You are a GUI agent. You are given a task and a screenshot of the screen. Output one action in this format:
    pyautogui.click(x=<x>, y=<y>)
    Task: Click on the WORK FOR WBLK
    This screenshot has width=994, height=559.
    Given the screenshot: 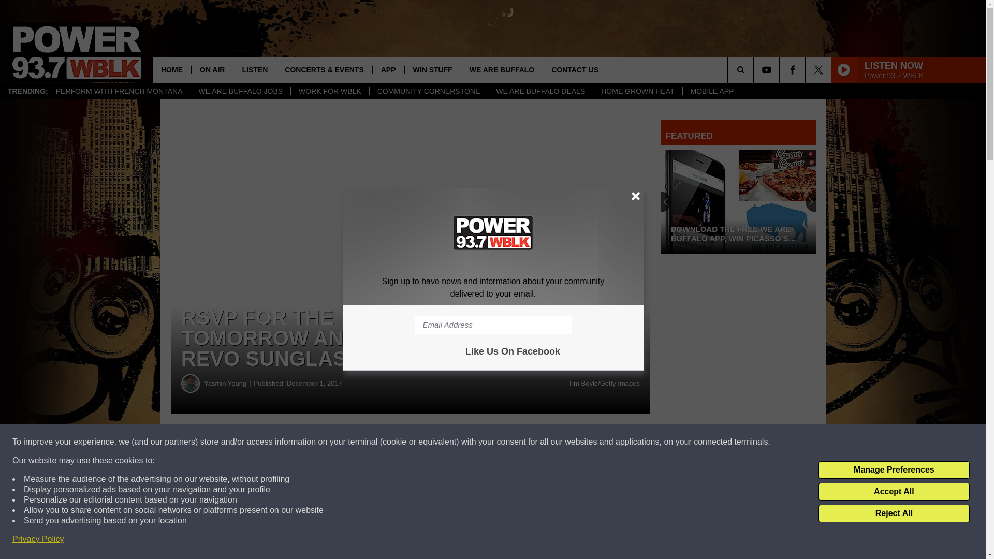 What is the action you would take?
    pyautogui.click(x=329, y=91)
    